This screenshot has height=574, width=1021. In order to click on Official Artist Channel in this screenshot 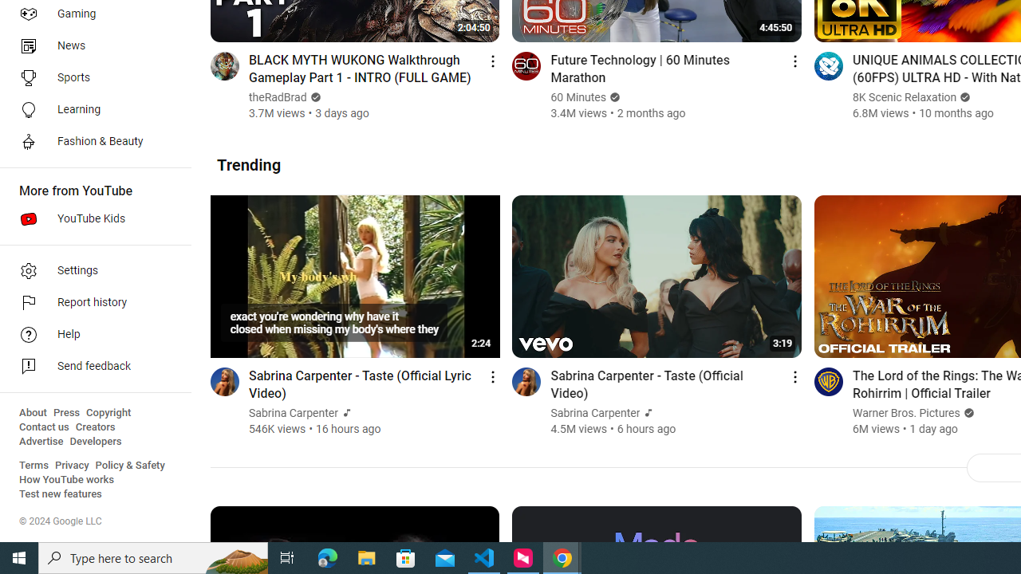, I will do `click(647, 413)`.